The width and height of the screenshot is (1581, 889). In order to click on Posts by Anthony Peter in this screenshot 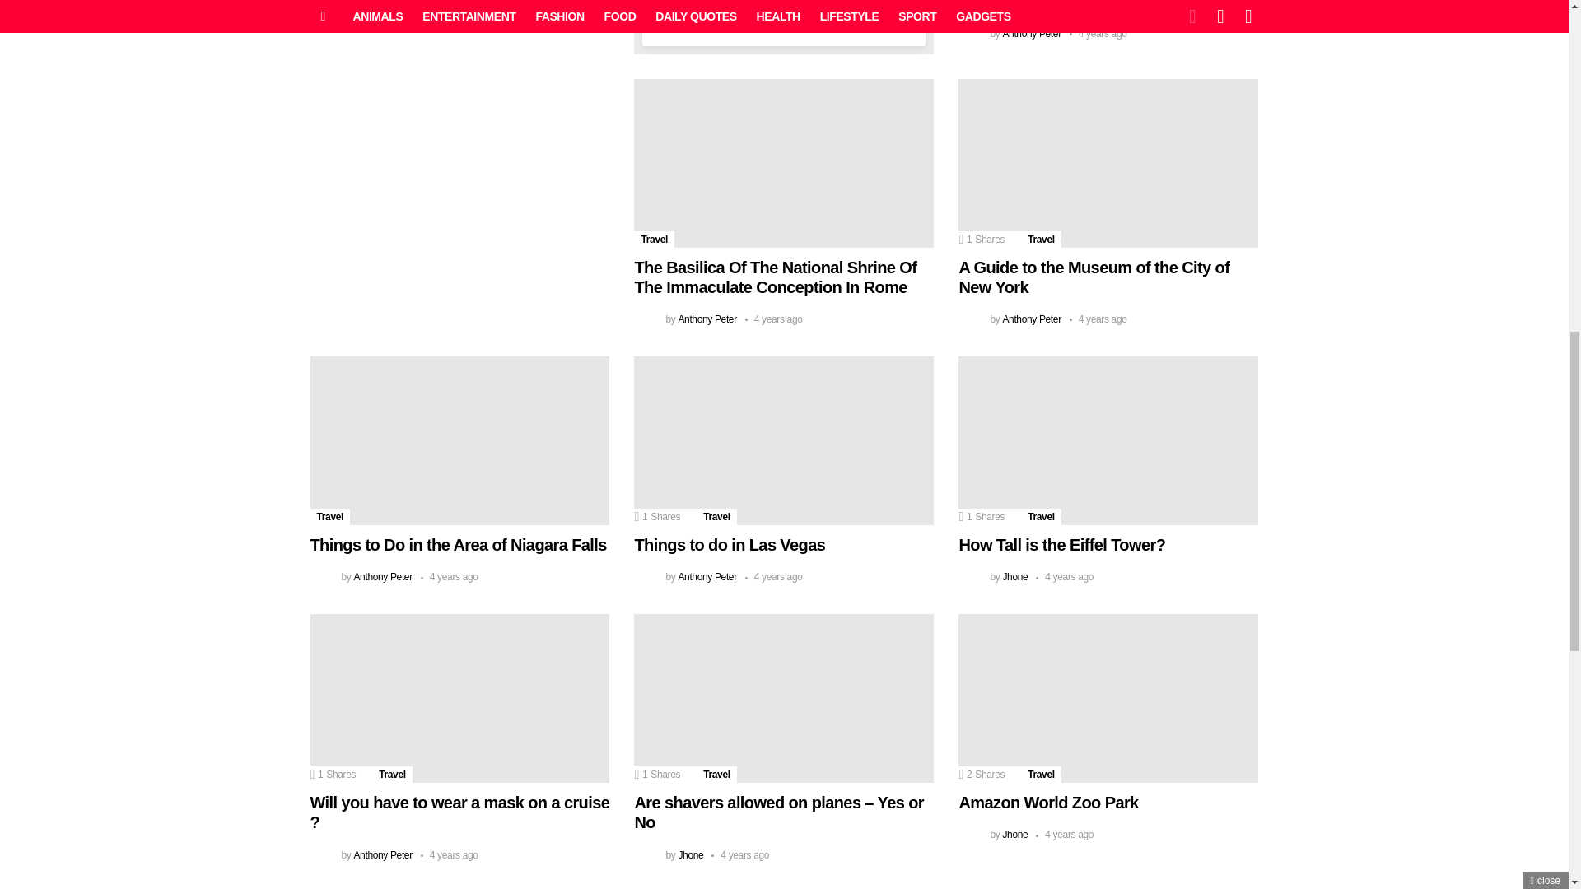, I will do `click(382, 13)`.